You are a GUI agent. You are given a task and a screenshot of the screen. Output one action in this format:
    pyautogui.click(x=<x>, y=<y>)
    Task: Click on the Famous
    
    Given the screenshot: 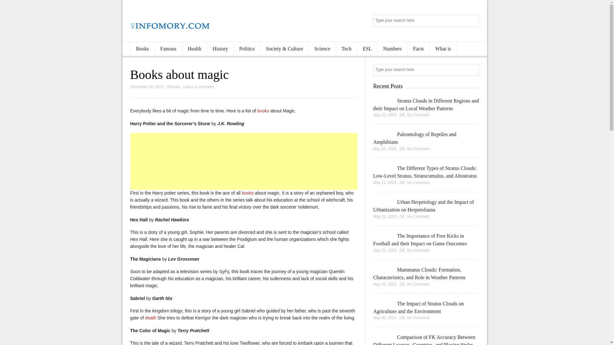 What is the action you would take?
    pyautogui.click(x=168, y=49)
    